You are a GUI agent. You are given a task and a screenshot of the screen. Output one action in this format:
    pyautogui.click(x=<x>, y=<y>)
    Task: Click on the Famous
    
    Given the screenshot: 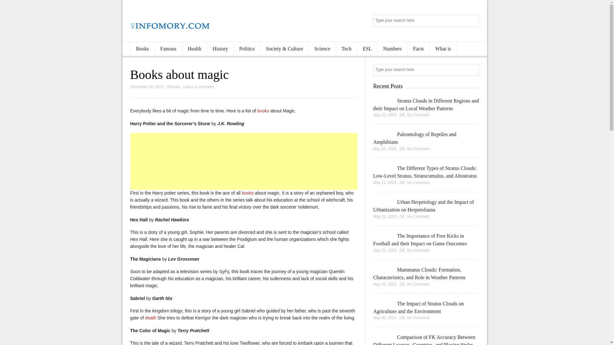 What is the action you would take?
    pyautogui.click(x=168, y=49)
    